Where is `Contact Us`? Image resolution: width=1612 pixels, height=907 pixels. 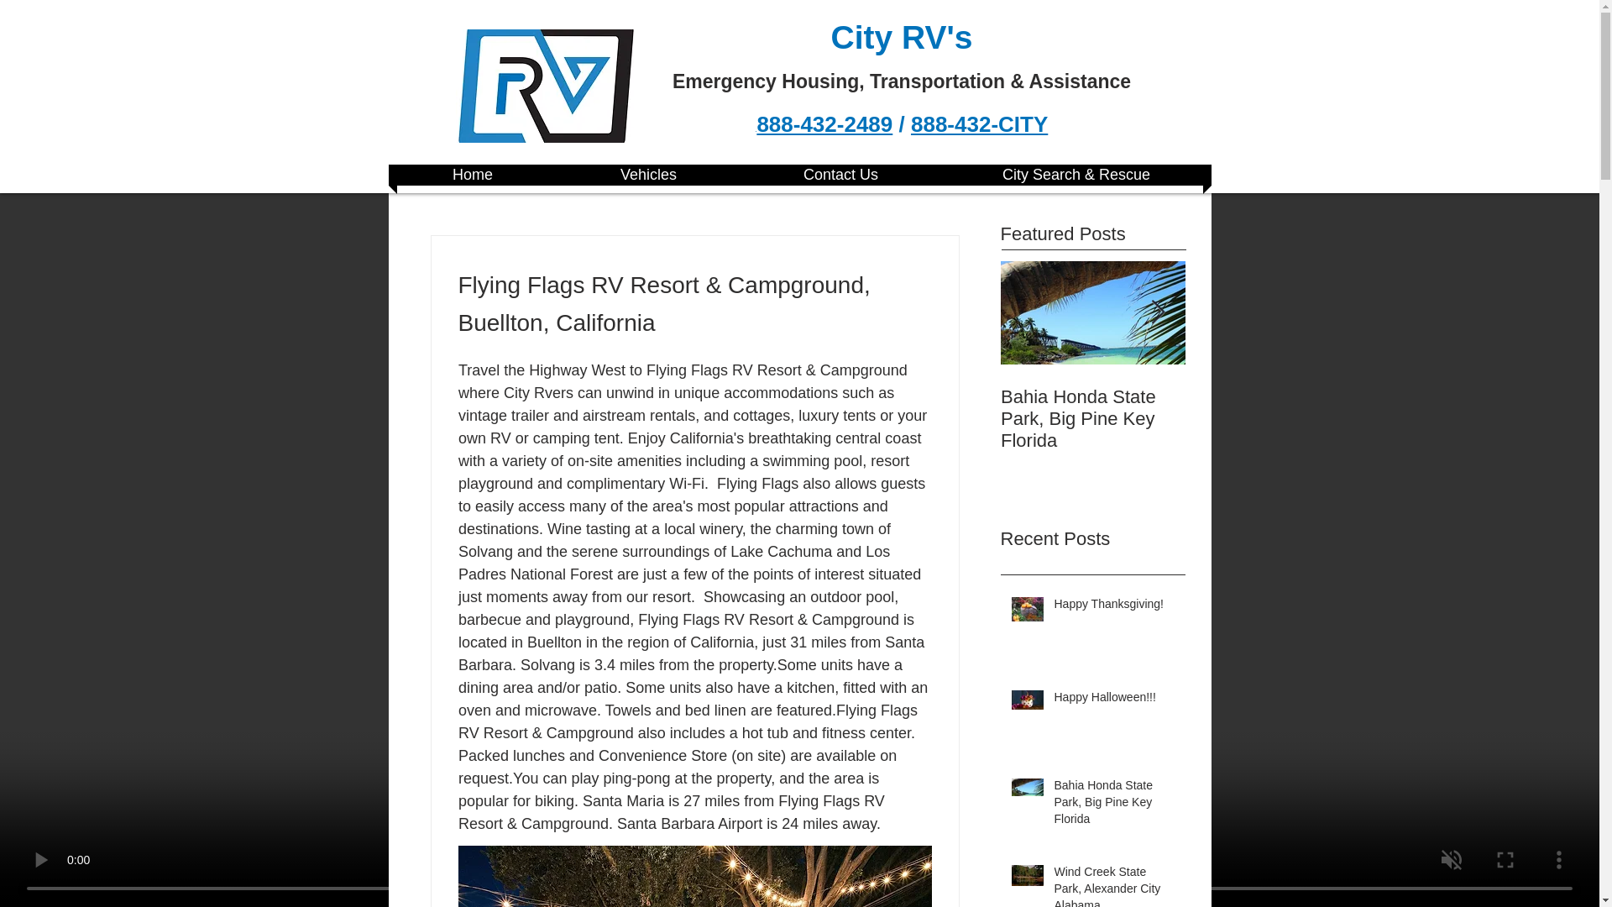 Contact Us is located at coordinates (840, 175).